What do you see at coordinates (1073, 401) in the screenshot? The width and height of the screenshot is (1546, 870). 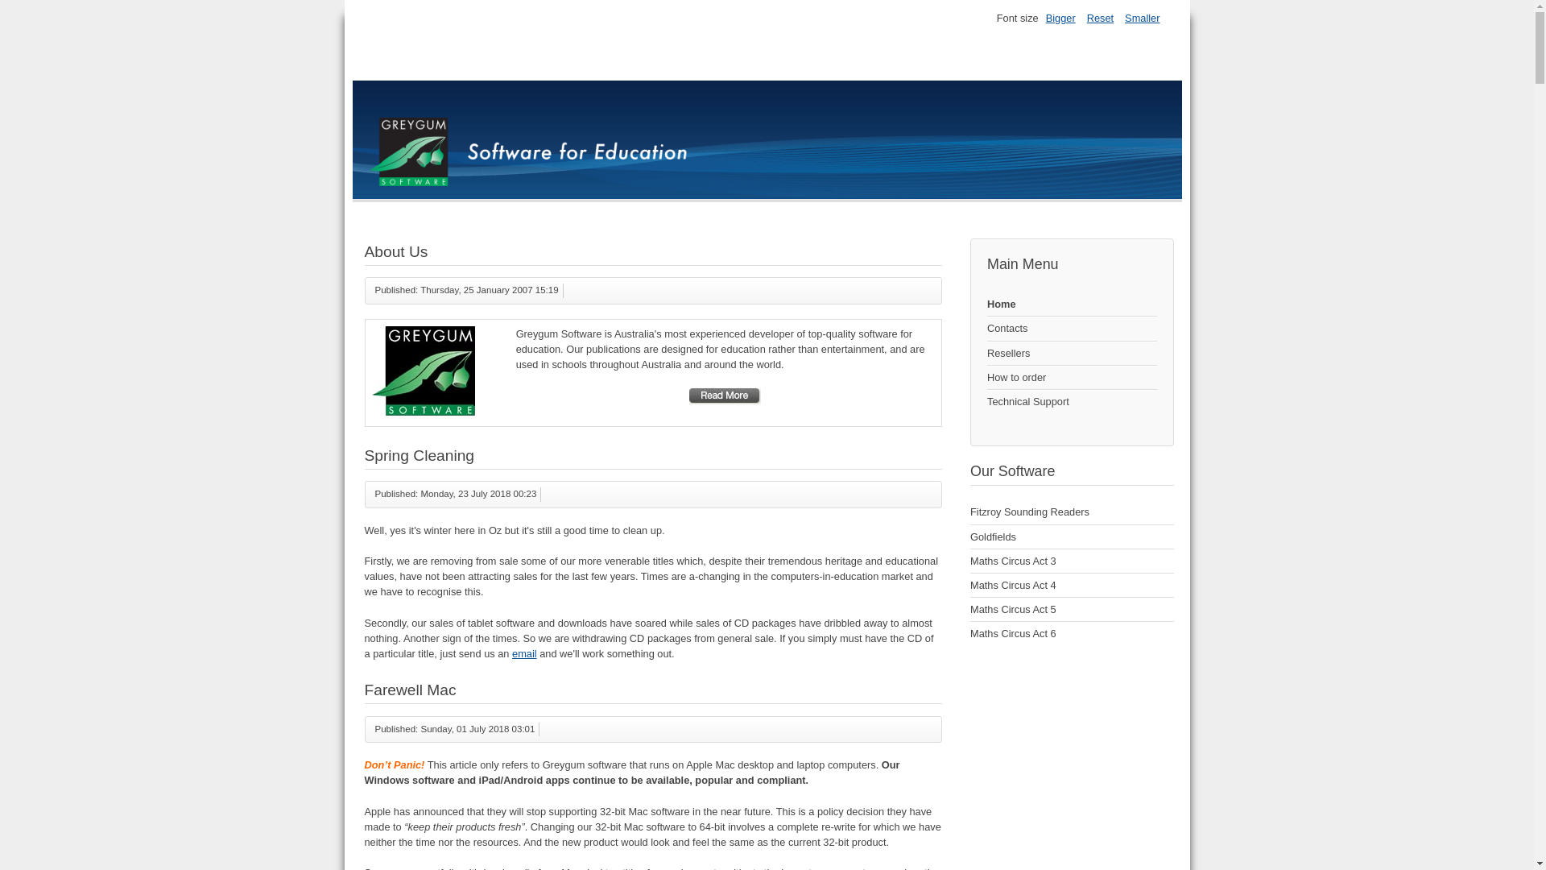 I see `Technical Support` at bounding box center [1073, 401].